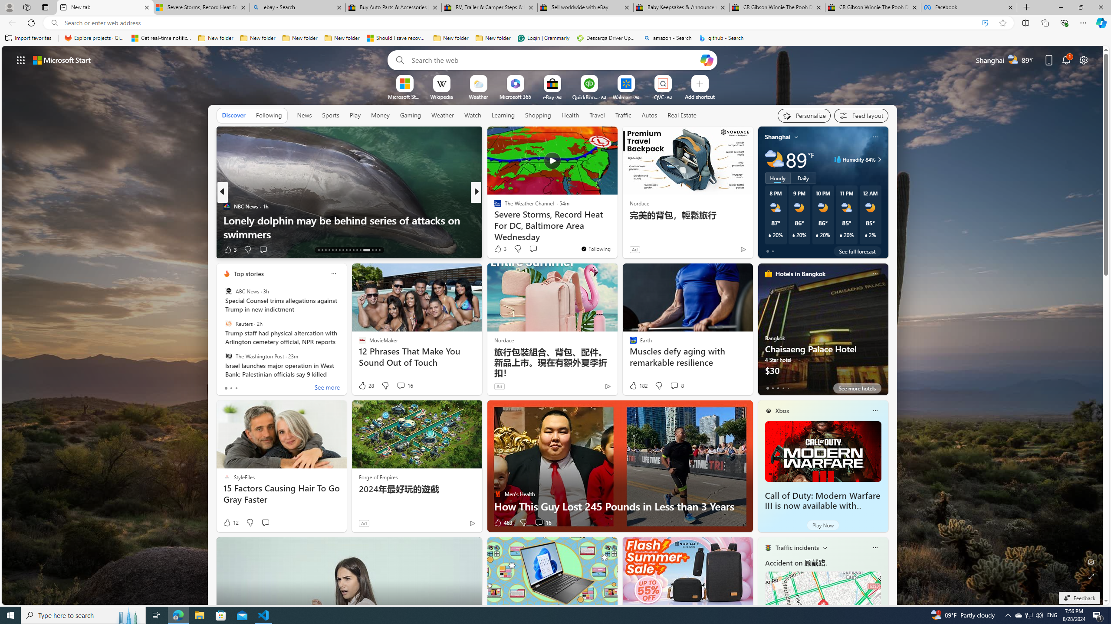 The height and width of the screenshot is (624, 1111). Describe the element at coordinates (677, 78) in the screenshot. I see `More Options` at that location.